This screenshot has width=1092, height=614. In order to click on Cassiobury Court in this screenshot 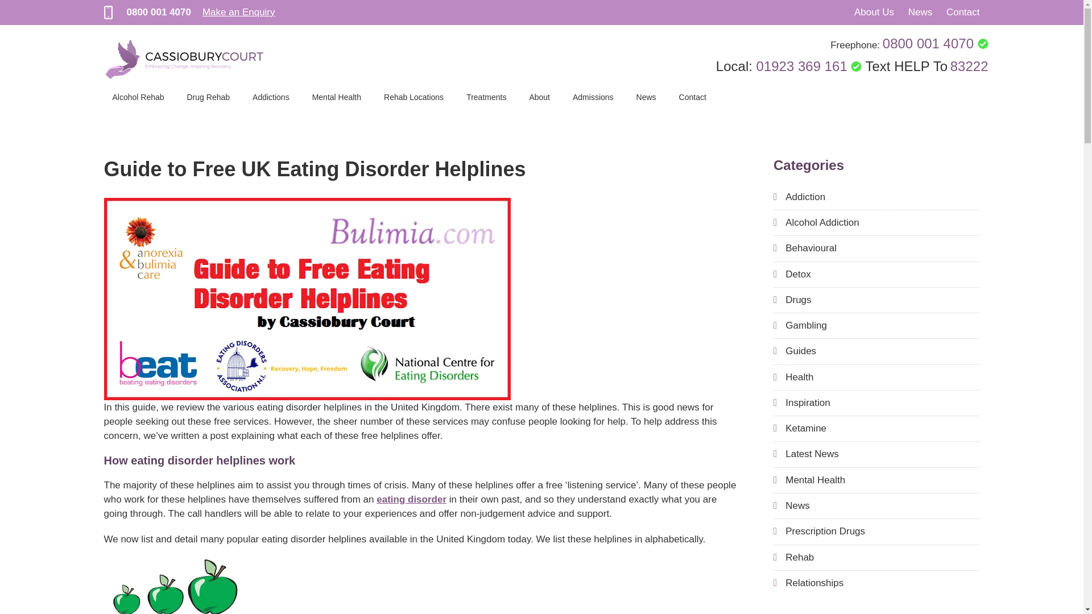, I will do `click(184, 59)`.